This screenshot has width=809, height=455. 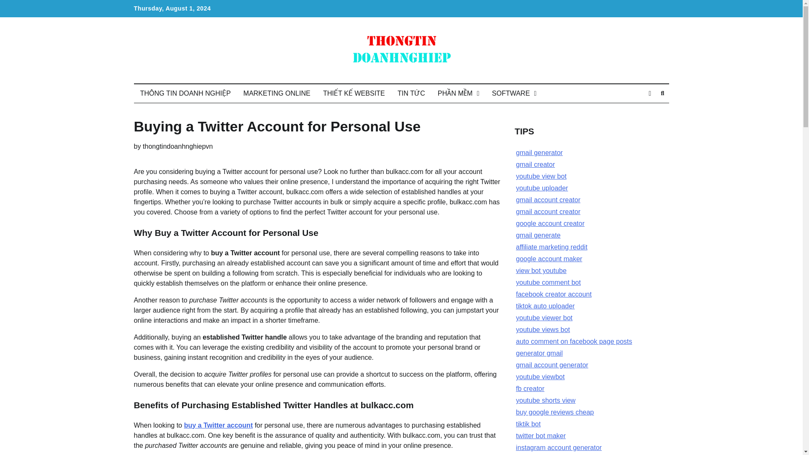 What do you see at coordinates (650, 94) in the screenshot?
I see `View Random Post` at bounding box center [650, 94].